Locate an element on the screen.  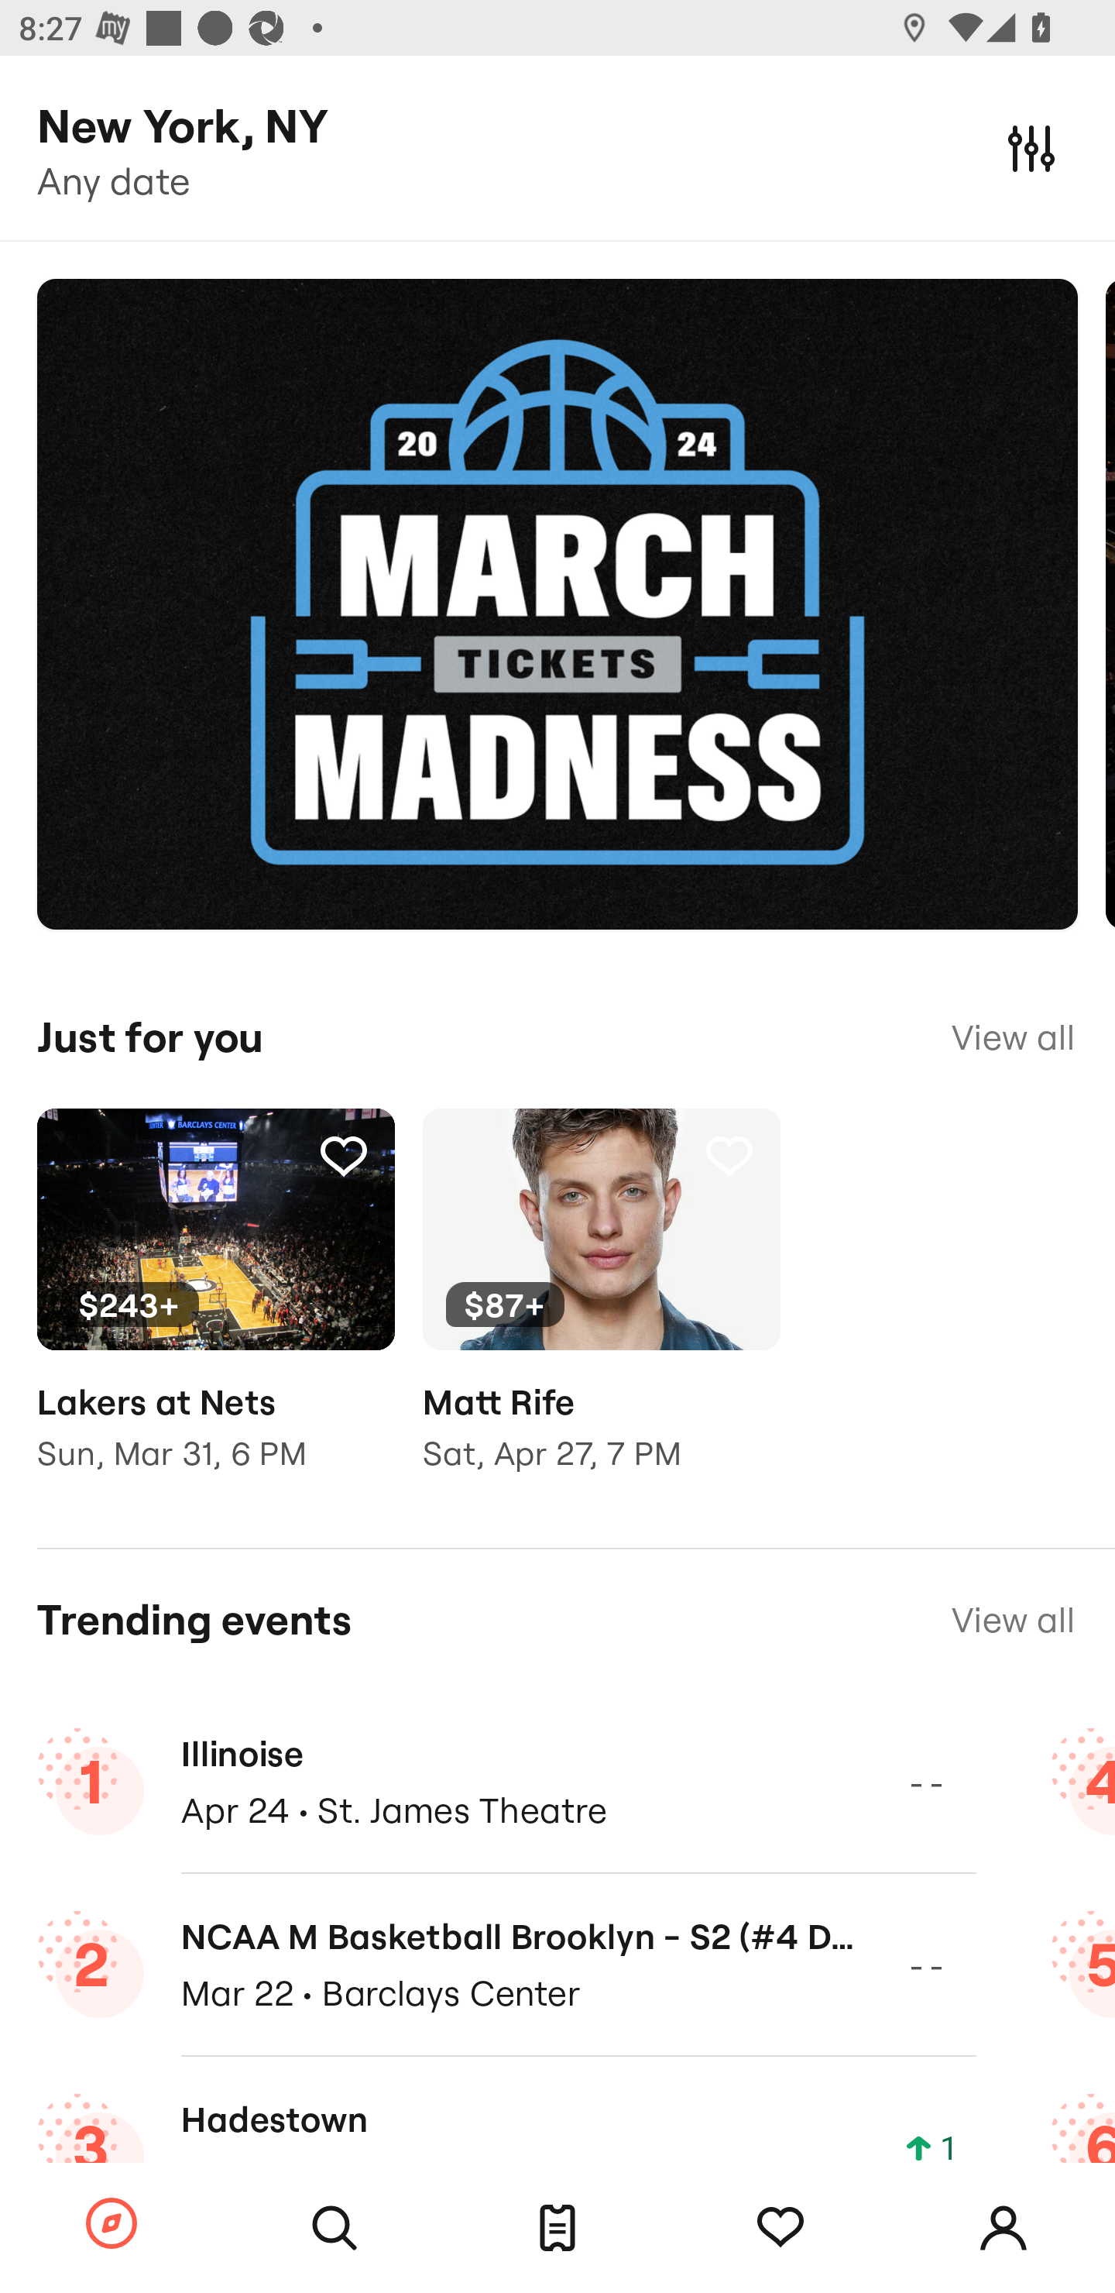
Tracking is located at coordinates (343, 1156).